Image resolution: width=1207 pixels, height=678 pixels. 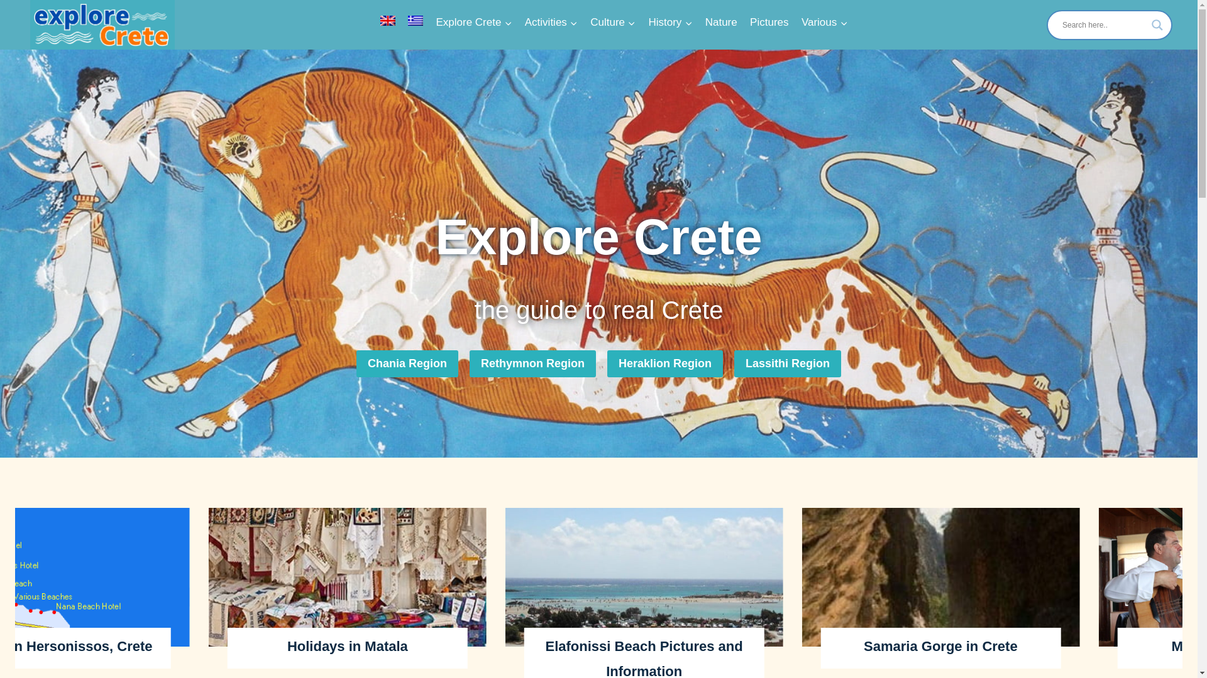 I want to click on History, so click(x=670, y=23).